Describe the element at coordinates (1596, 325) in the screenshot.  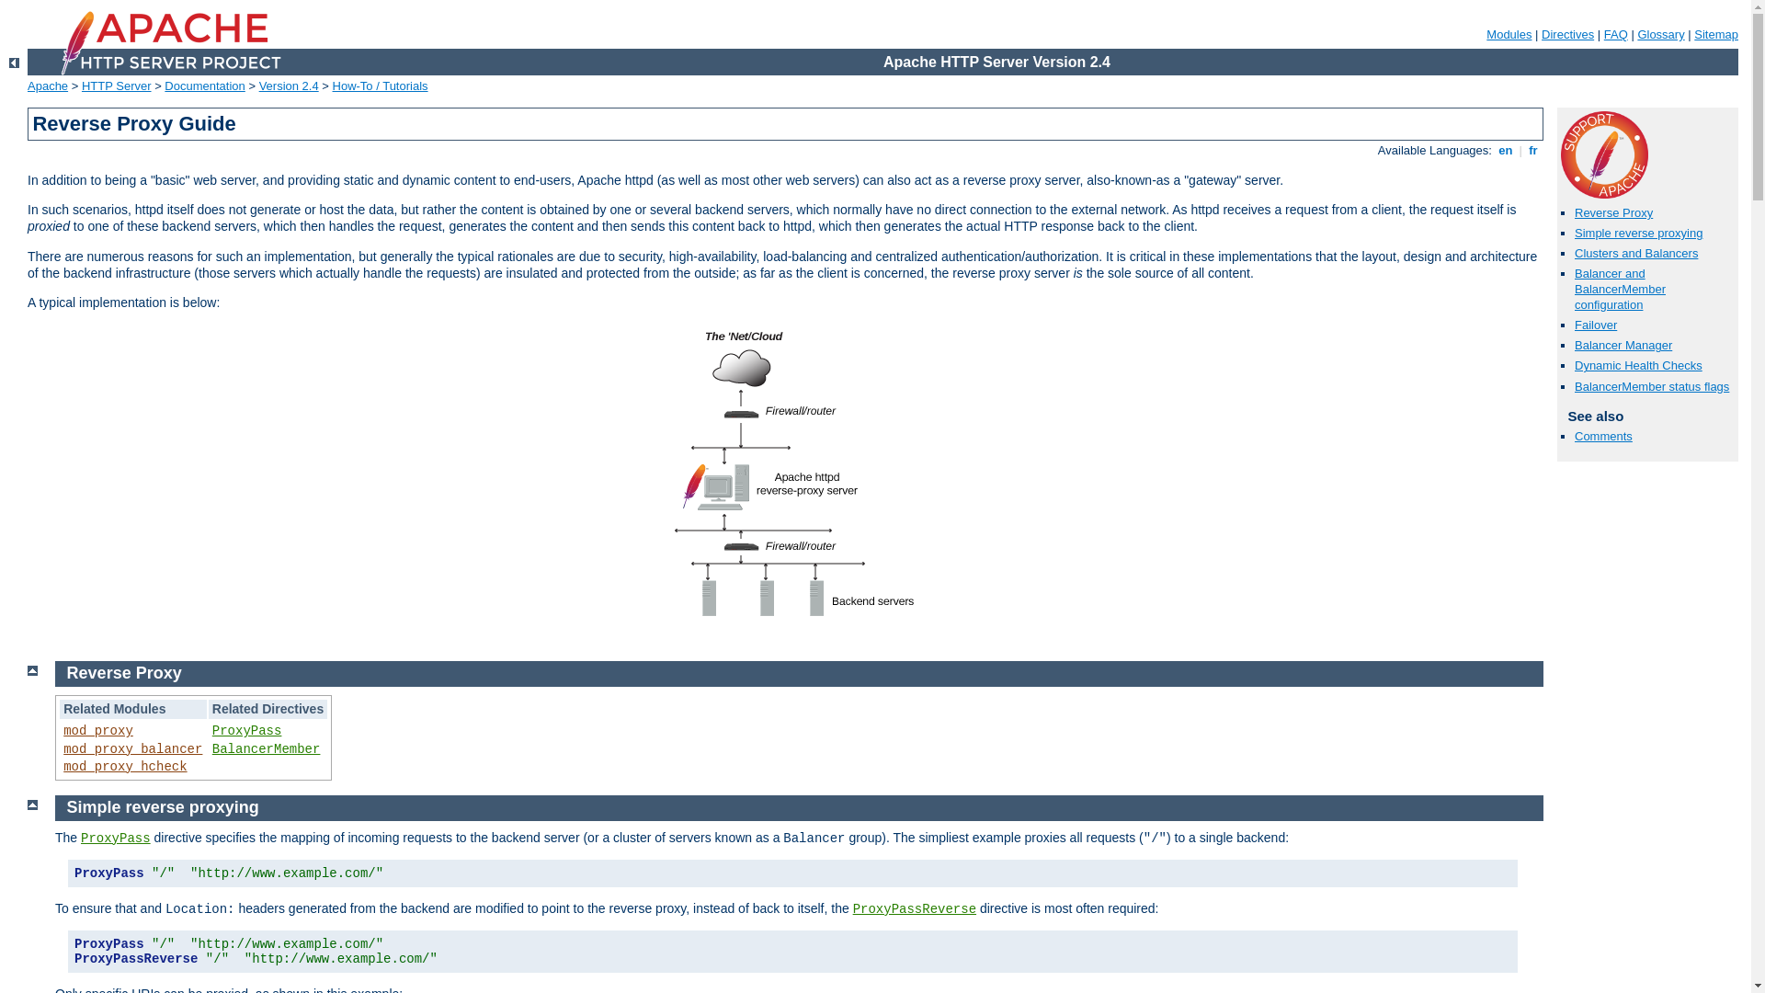
I see `Failover` at that location.